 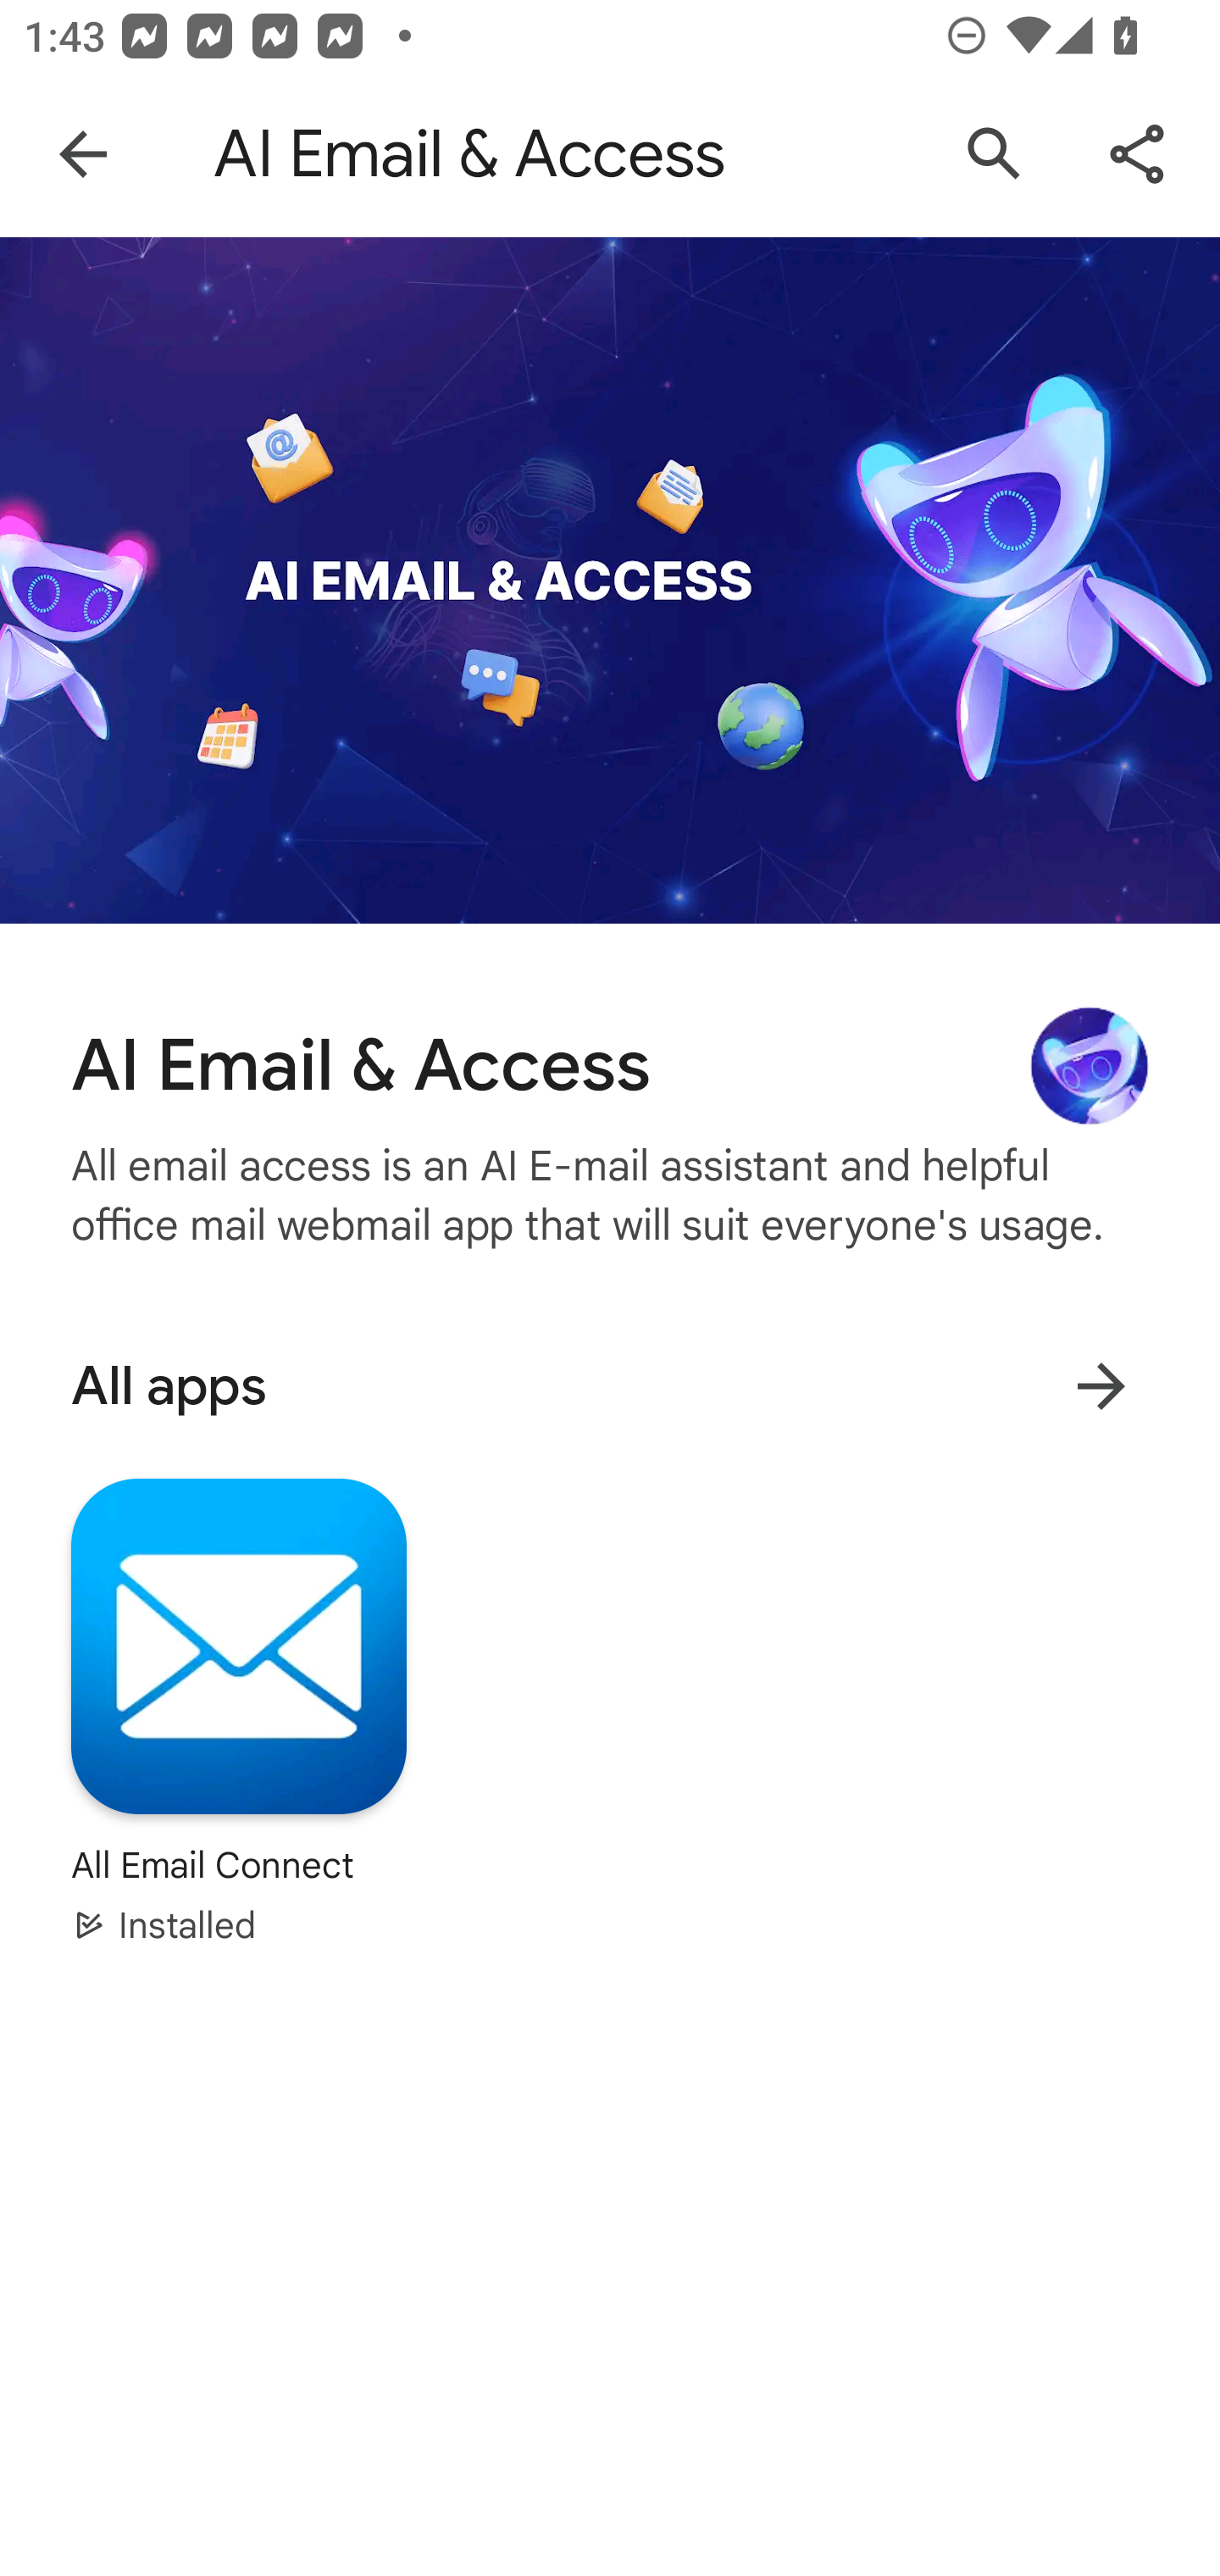 What do you see at coordinates (83, 154) in the screenshot?
I see `Navigate up` at bounding box center [83, 154].